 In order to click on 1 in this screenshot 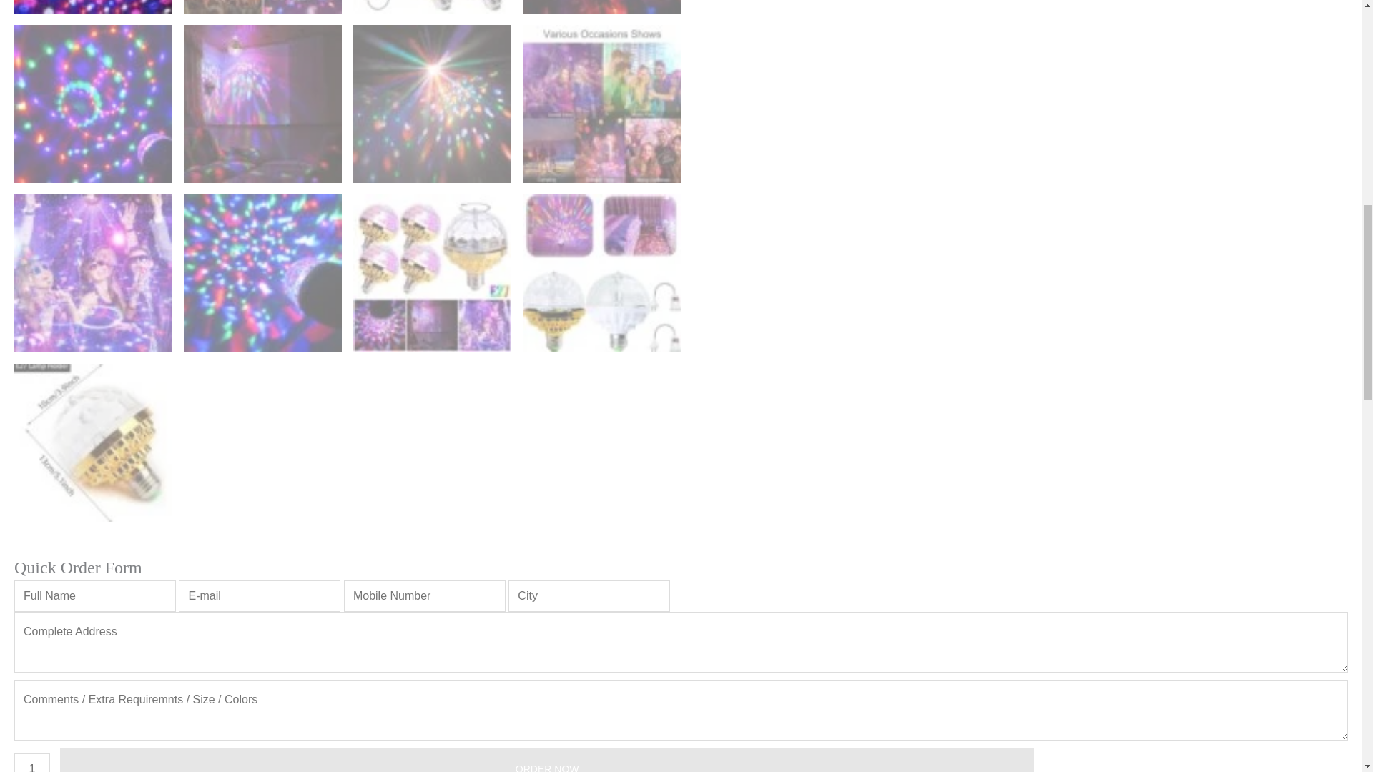, I will do `click(31, 763)`.